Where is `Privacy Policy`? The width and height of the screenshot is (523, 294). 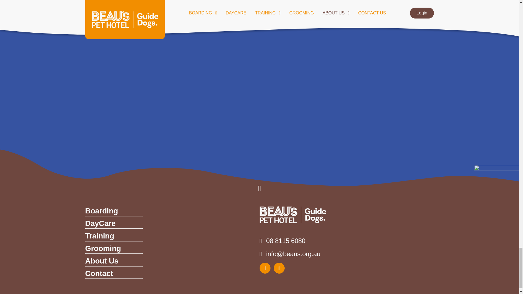
Privacy Policy is located at coordinates (348, 293).